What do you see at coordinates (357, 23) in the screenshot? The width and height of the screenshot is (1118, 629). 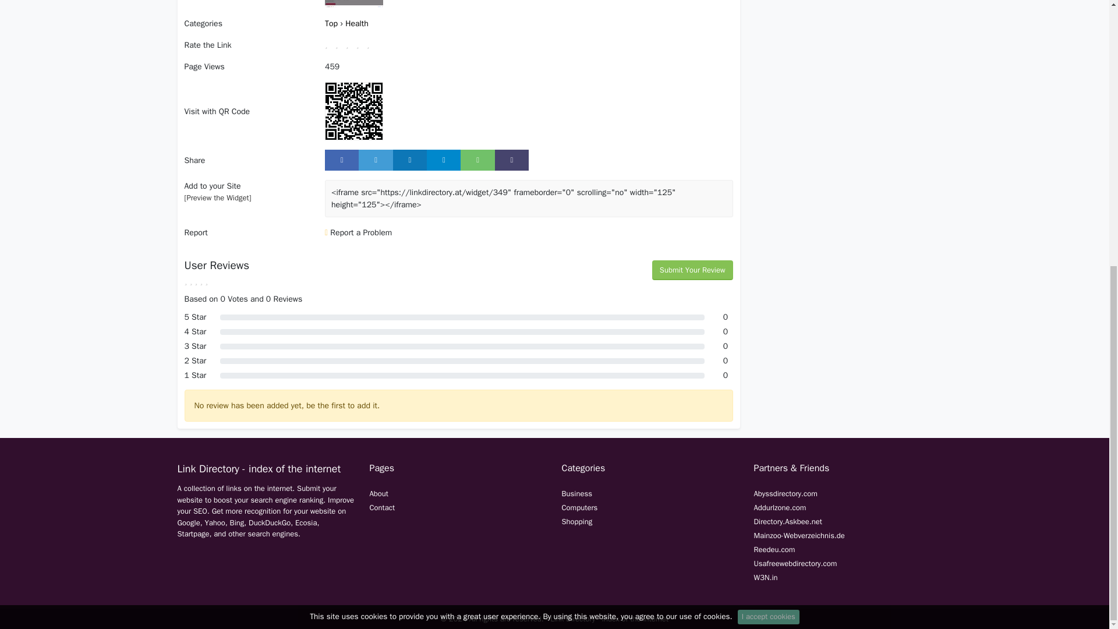 I see `Health` at bounding box center [357, 23].